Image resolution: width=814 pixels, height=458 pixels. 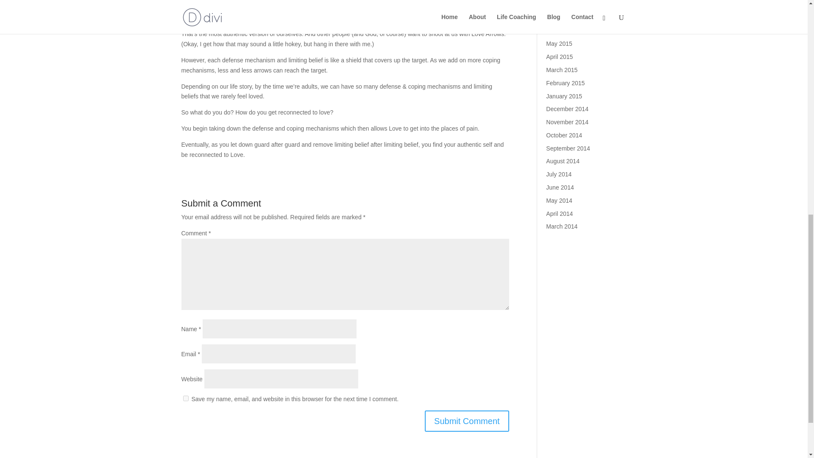 I want to click on yes, so click(x=186, y=399).